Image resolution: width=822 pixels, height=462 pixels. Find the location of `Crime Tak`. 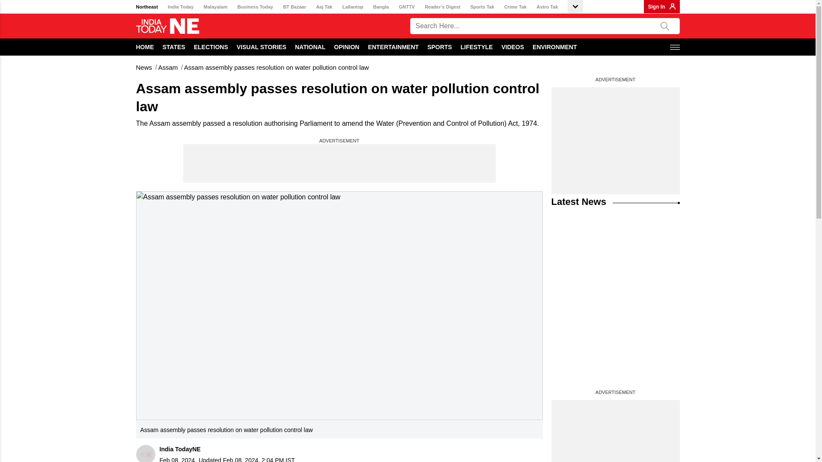

Crime Tak is located at coordinates (515, 7).